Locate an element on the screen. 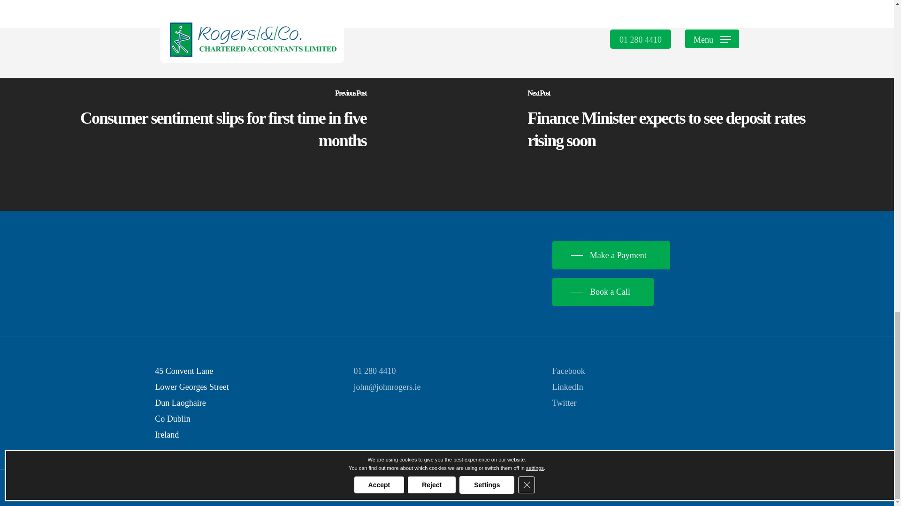  Facebook is located at coordinates (568, 371).